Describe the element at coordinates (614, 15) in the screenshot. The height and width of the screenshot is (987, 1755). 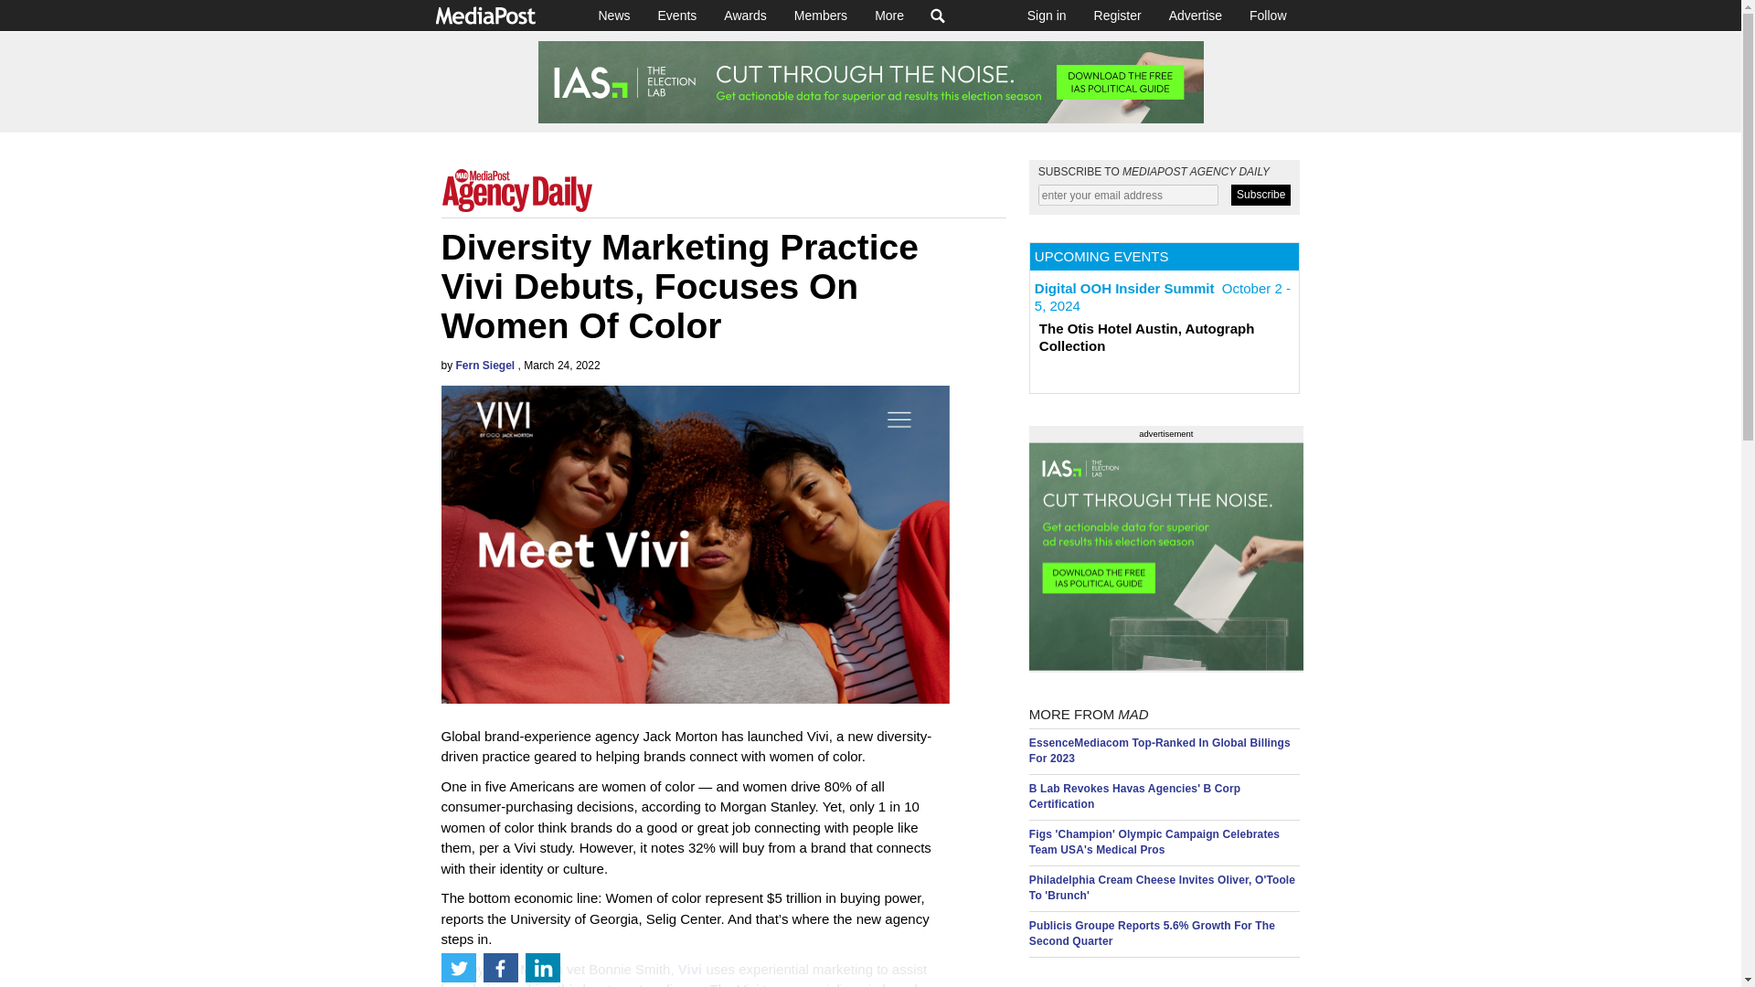
I see `News` at that location.